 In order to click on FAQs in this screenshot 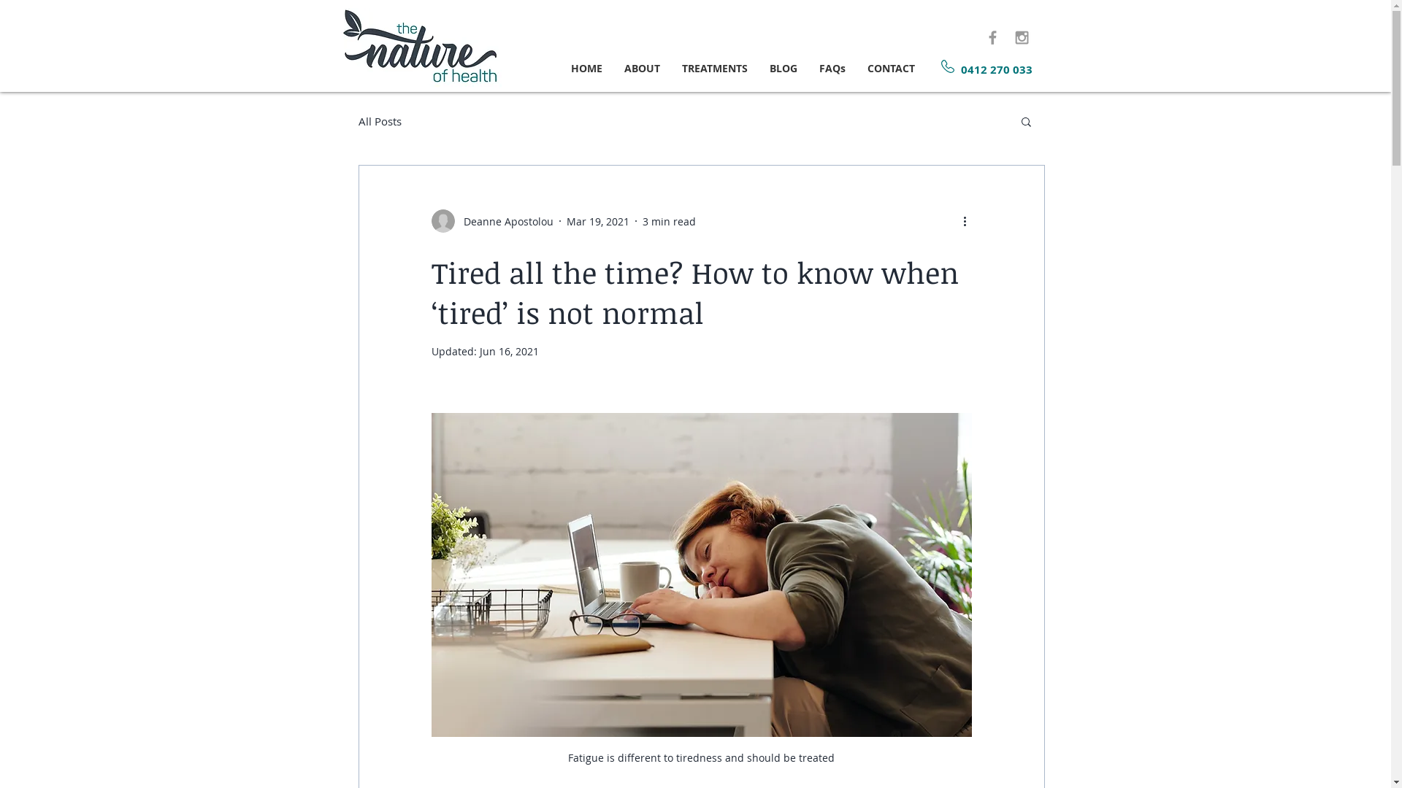, I will do `click(832, 69)`.